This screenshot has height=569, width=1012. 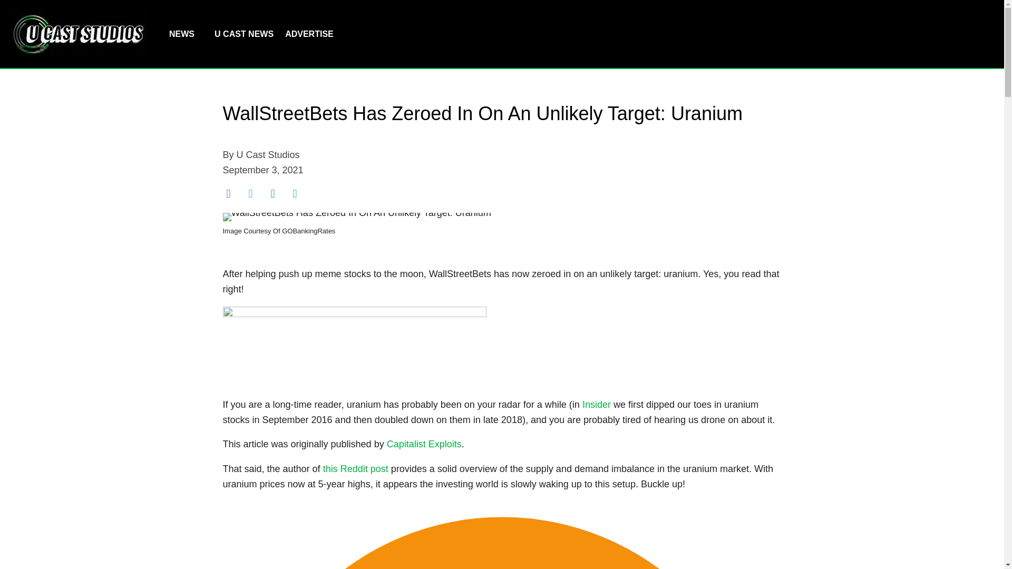 I want to click on ADVERTISE, so click(x=309, y=34).